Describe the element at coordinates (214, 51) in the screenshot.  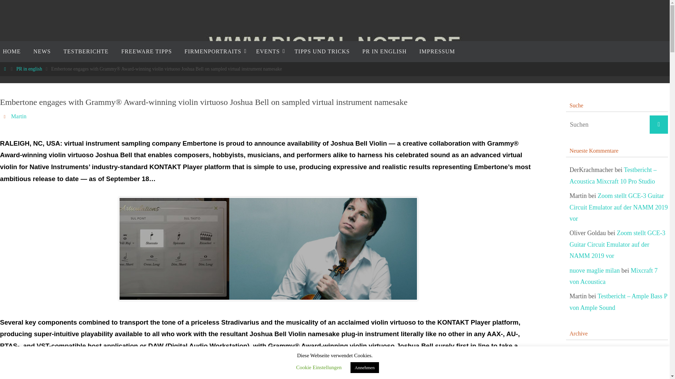
I see `FIRMENPORTRAITS` at that location.